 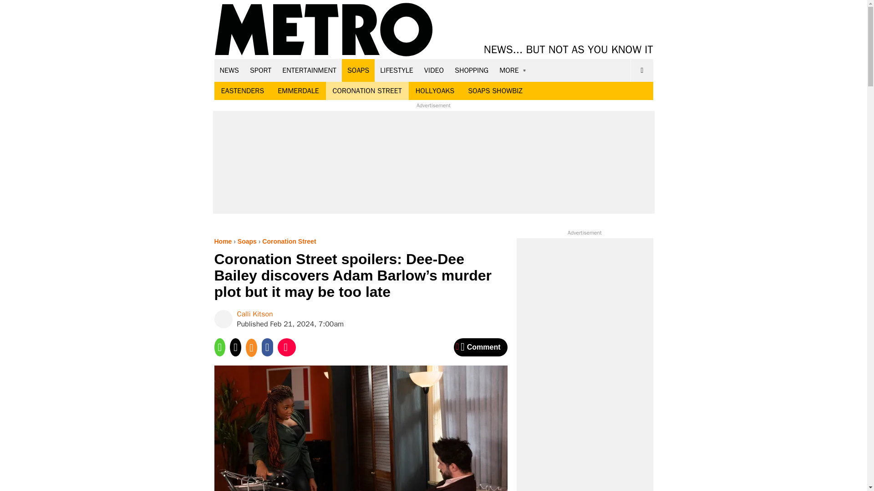 What do you see at coordinates (367, 91) in the screenshot?
I see `CORONATION STREET` at bounding box center [367, 91].